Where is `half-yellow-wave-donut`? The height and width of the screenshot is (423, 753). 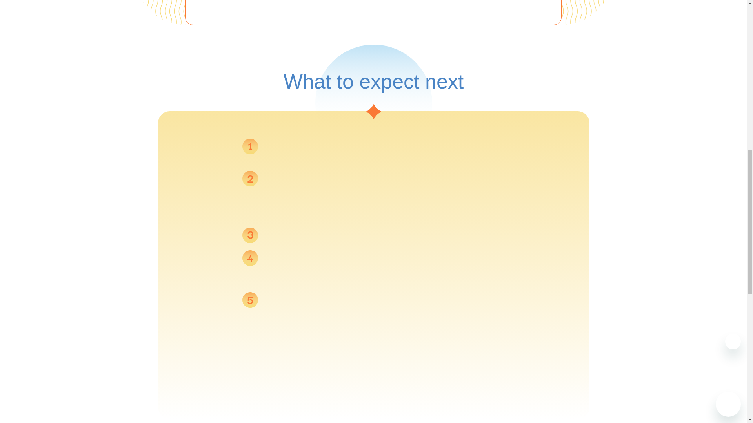 half-yellow-wave-donut is located at coordinates (159, 13).